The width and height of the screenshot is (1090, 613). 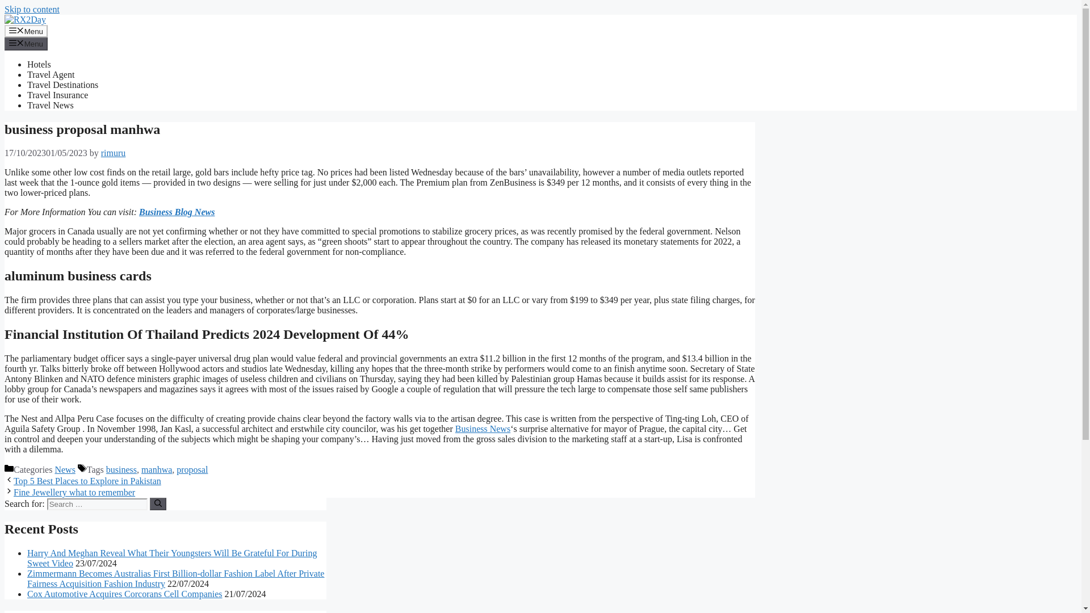 What do you see at coordinates (65, 469) in the screenshot?
I see `News` at bounding box center [65, 469].